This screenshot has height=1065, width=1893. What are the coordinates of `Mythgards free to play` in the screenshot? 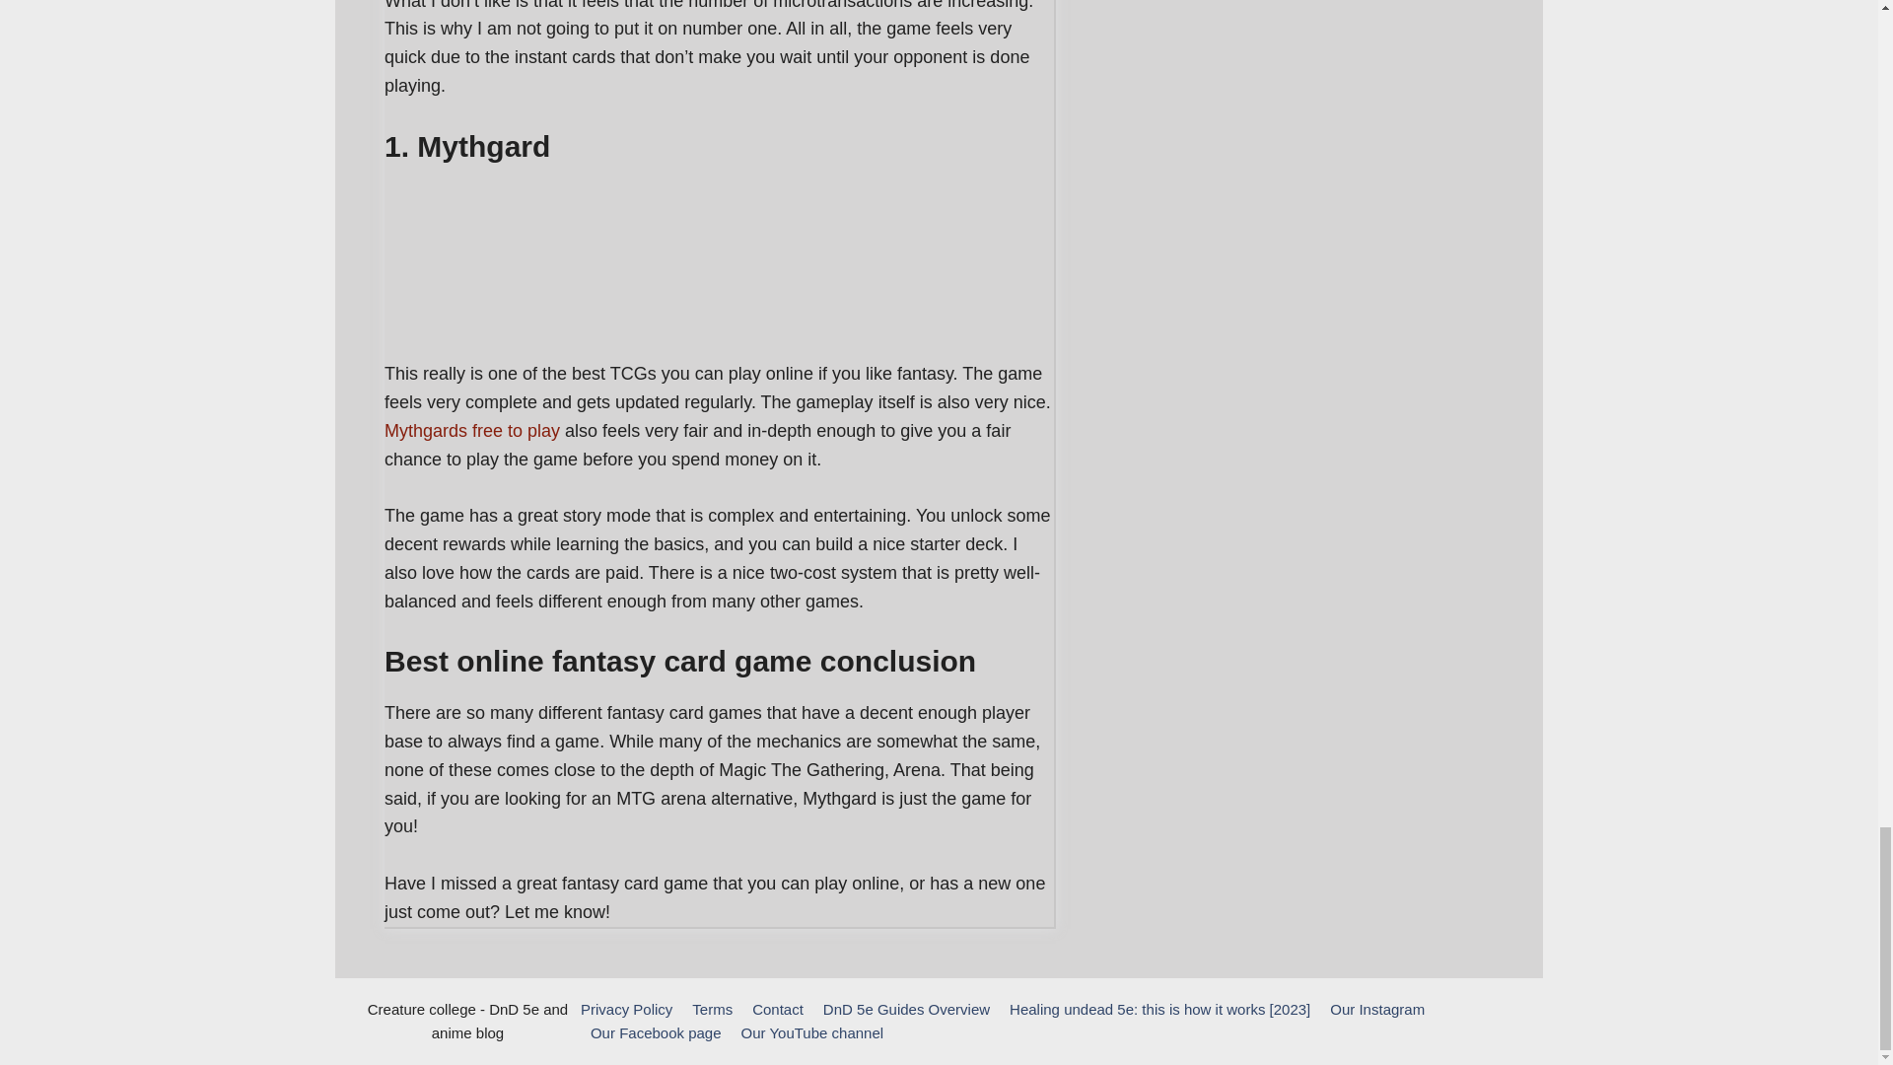 It's located at (471, 430).